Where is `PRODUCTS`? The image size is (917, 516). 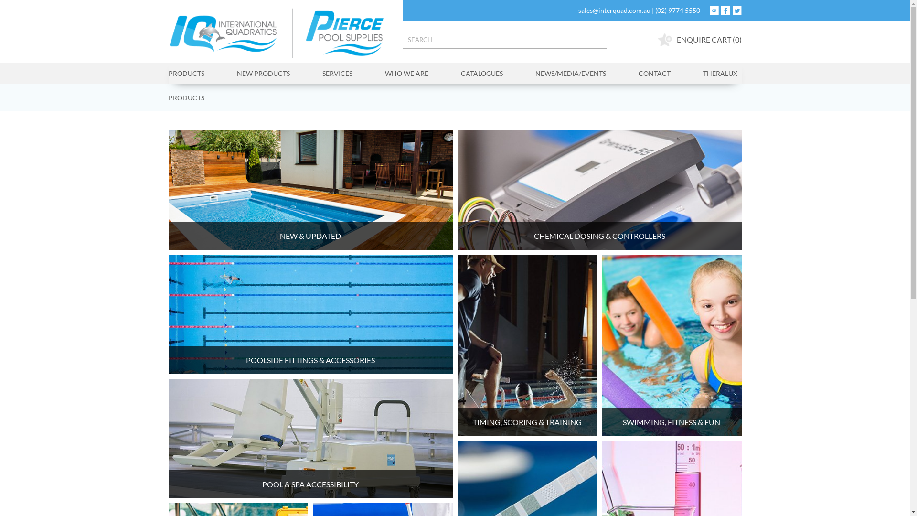 PRODUCTS is located at coordinates (194, 74).